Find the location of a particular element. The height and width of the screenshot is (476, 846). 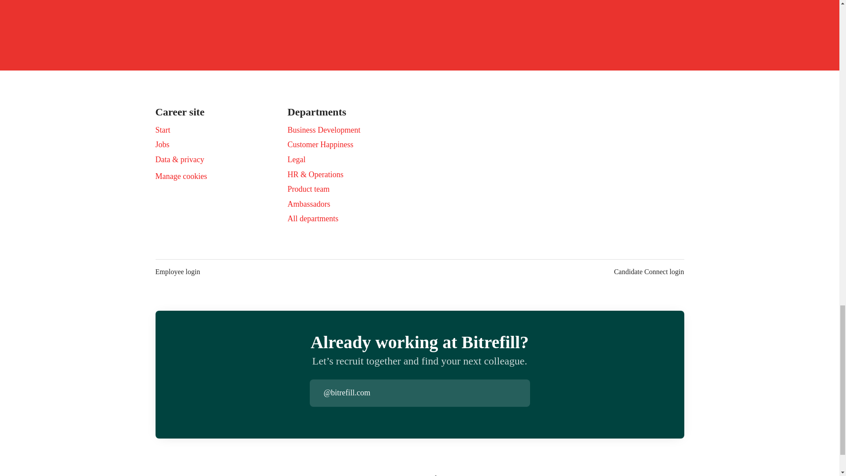

Ambassadors is located at coordinates (308, 204).